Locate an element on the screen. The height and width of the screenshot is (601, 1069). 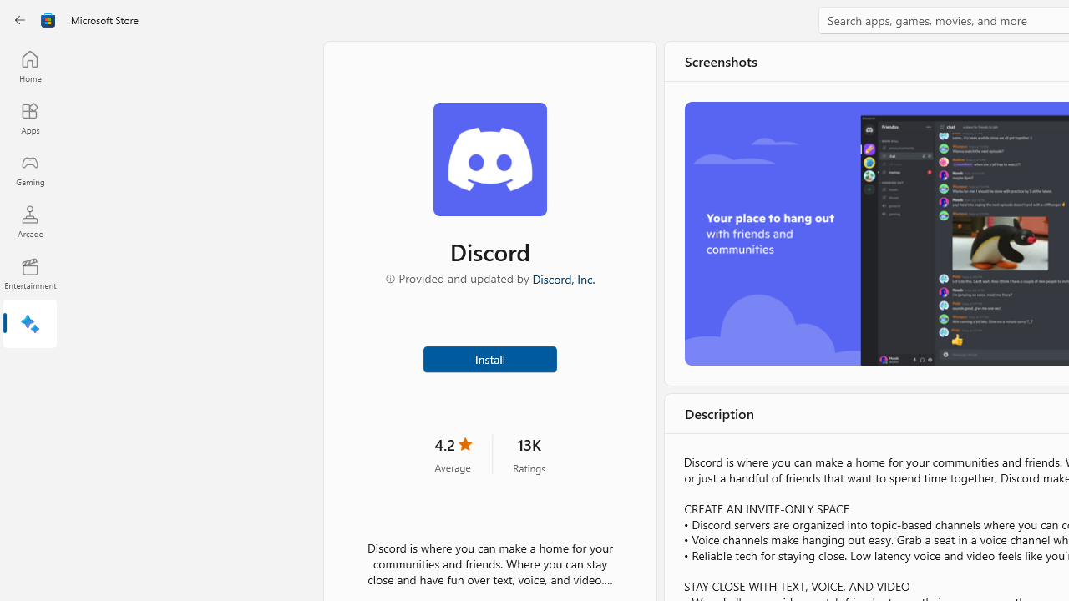
Back is located at coordinates (20, 20).